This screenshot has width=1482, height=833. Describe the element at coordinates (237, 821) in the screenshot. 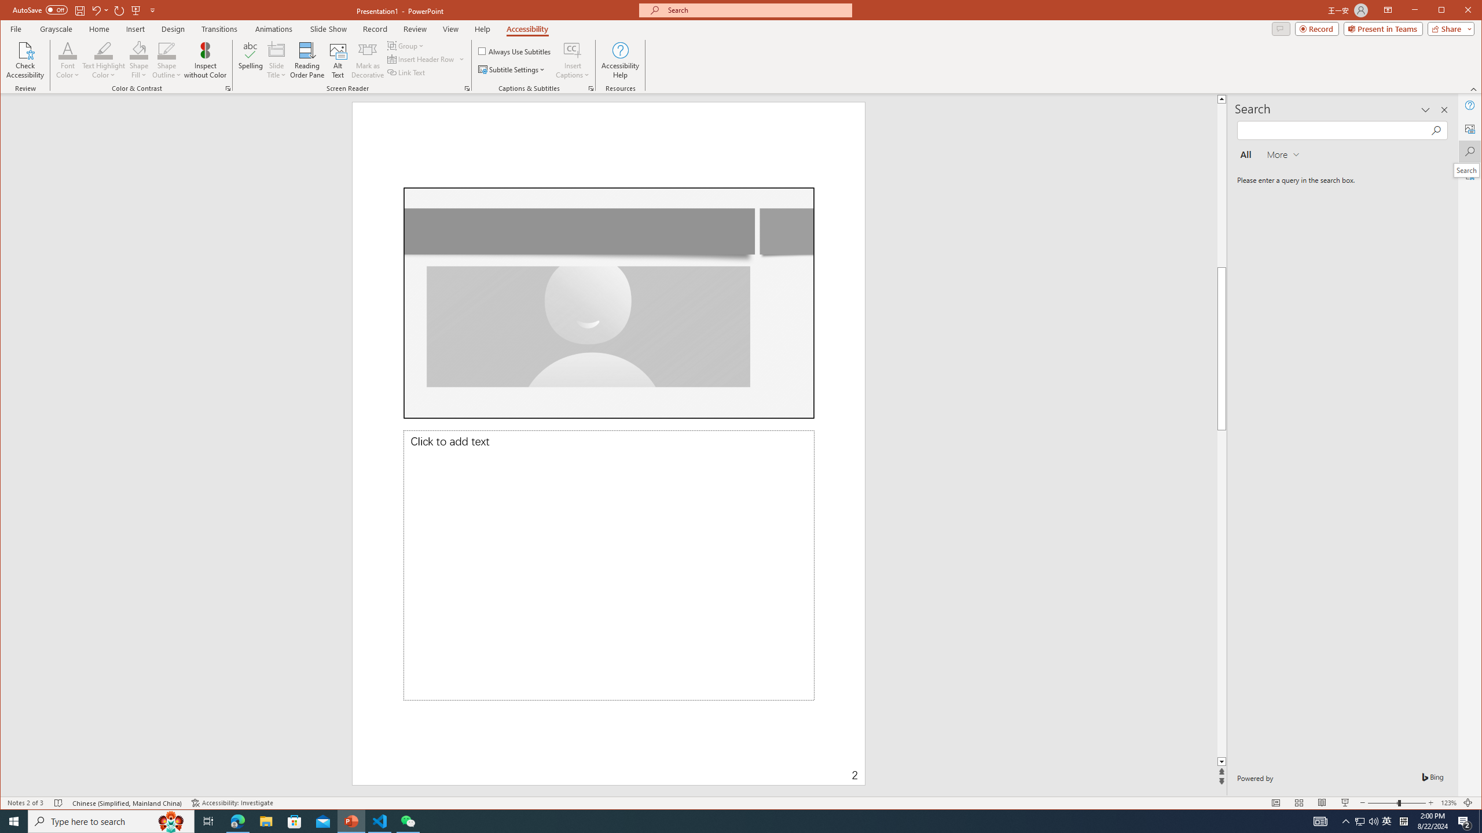

I see `Microsoft Edge - 1 running window` at that location.